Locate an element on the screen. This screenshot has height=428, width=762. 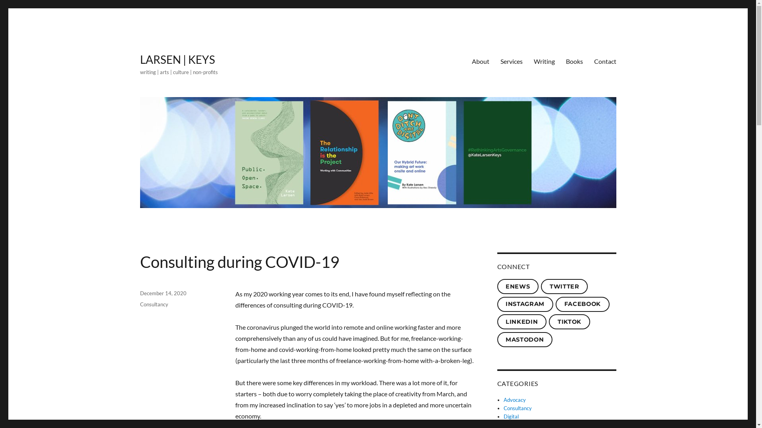
About is located at coordinates (480, 61).